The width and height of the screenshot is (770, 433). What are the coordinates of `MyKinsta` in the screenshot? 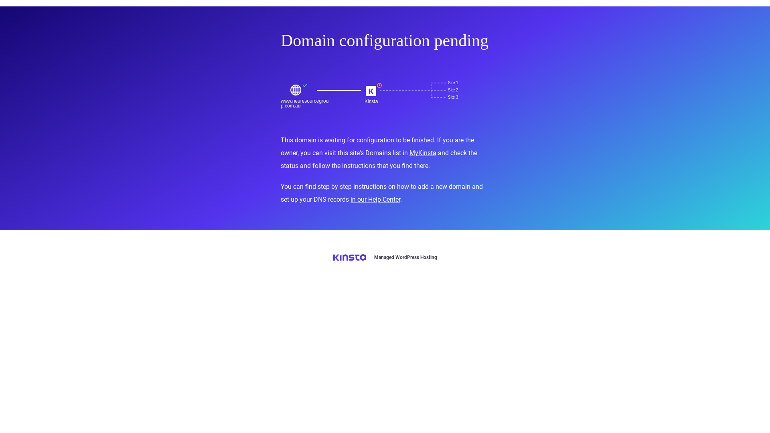 It's located at (423, 153).